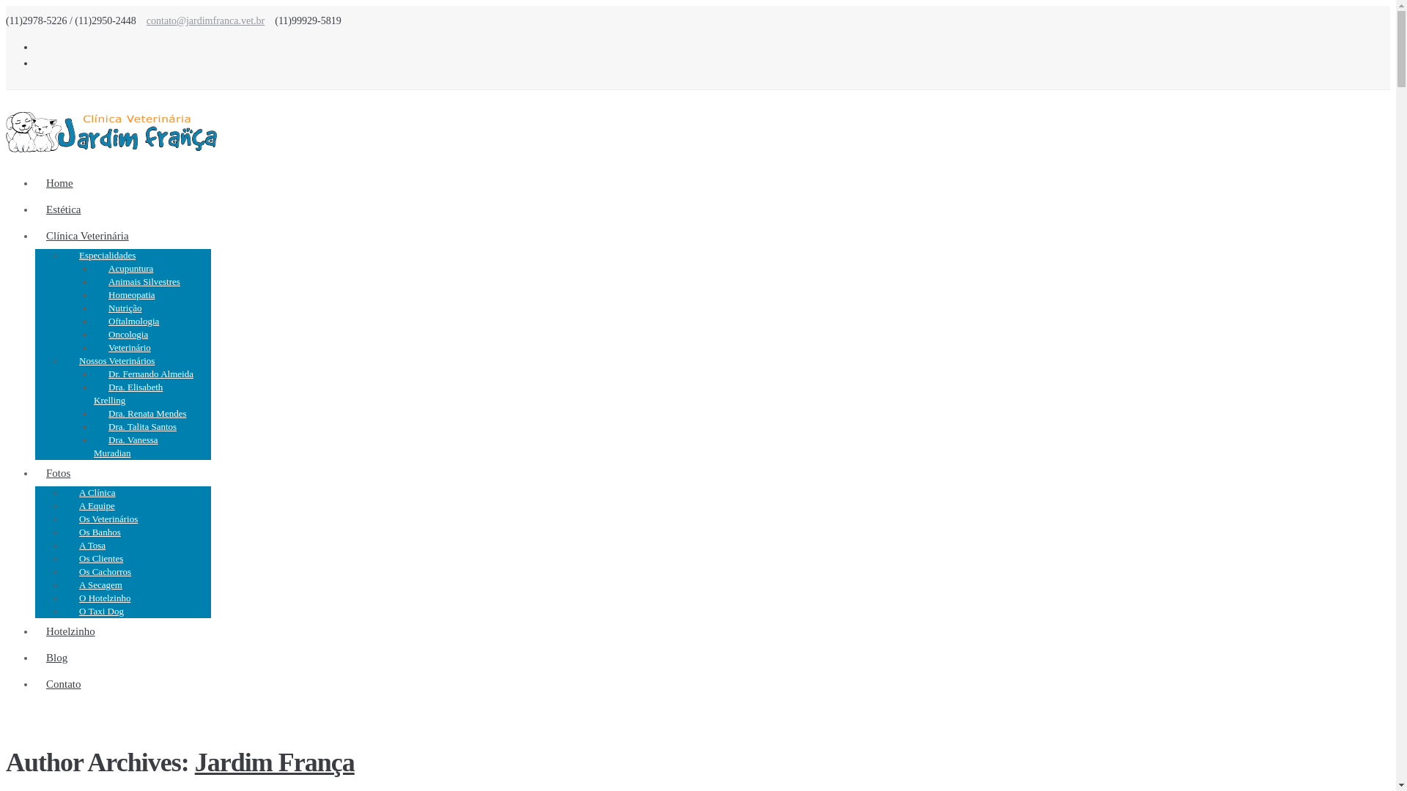 The width and height of the screenshot is (1407, 791). Describe the element at coordinates (151, 374) in the screenshot. I see `Dr. Fernando Almeida` at that location.